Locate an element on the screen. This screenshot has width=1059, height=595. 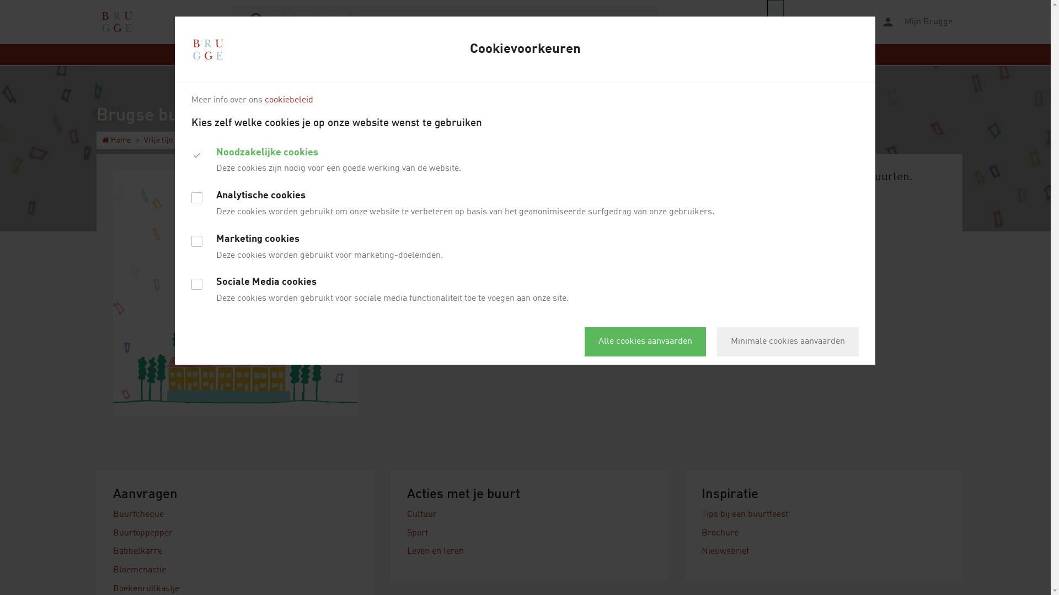
Alle cookies aanvaarden is located at coordinates (645, 342).